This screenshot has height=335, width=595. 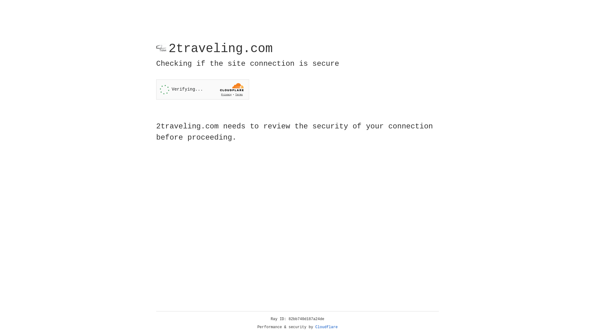 What do you see at coordinates (327, 327) in the screenshot?
I see `Cloudflare` at bounding box center [327, 327].